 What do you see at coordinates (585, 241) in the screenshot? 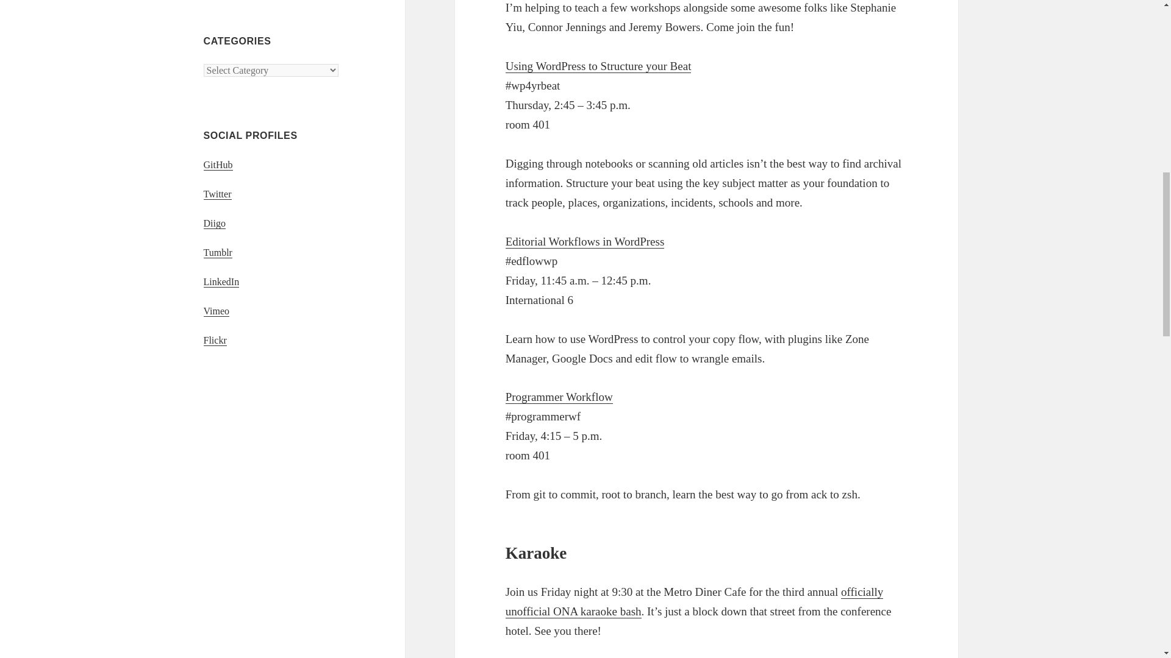
I see `Editorial Workflows in WordPress` at bounding box center [585, 241].